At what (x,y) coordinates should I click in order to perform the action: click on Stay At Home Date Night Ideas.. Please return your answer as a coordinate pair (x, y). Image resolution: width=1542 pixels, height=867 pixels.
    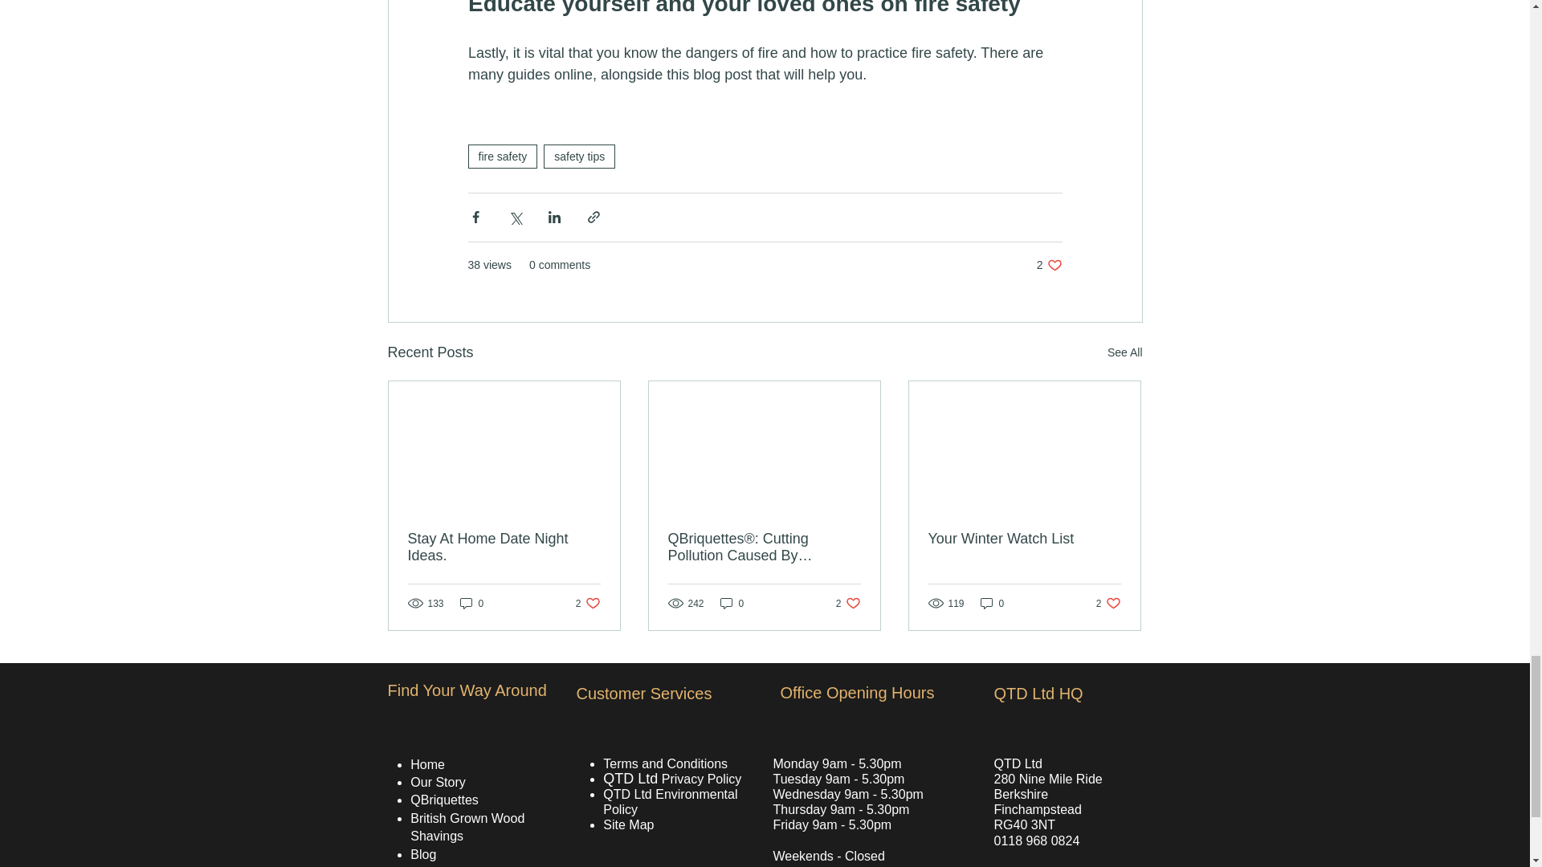
    Looking at the image, I should click on (1108, 603).